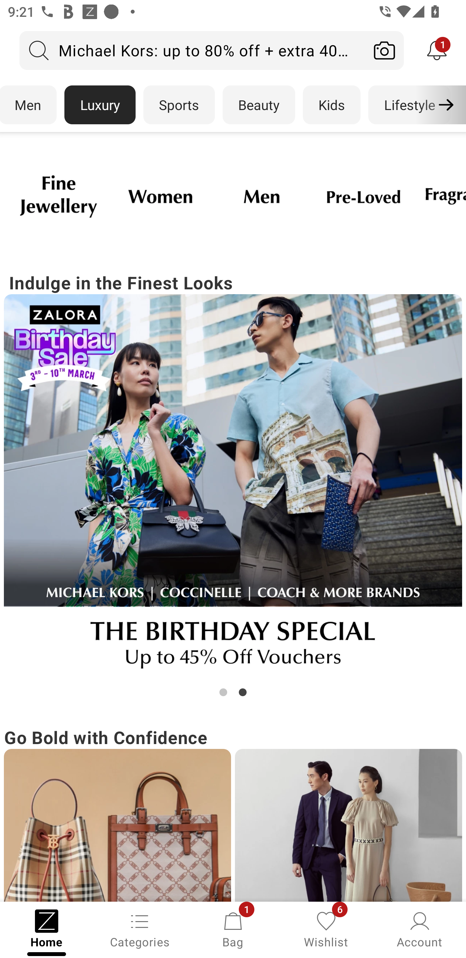 Image resolution: width=466 pixels, height=958 pixels. I want to click on Luxury, so click(100, 105).